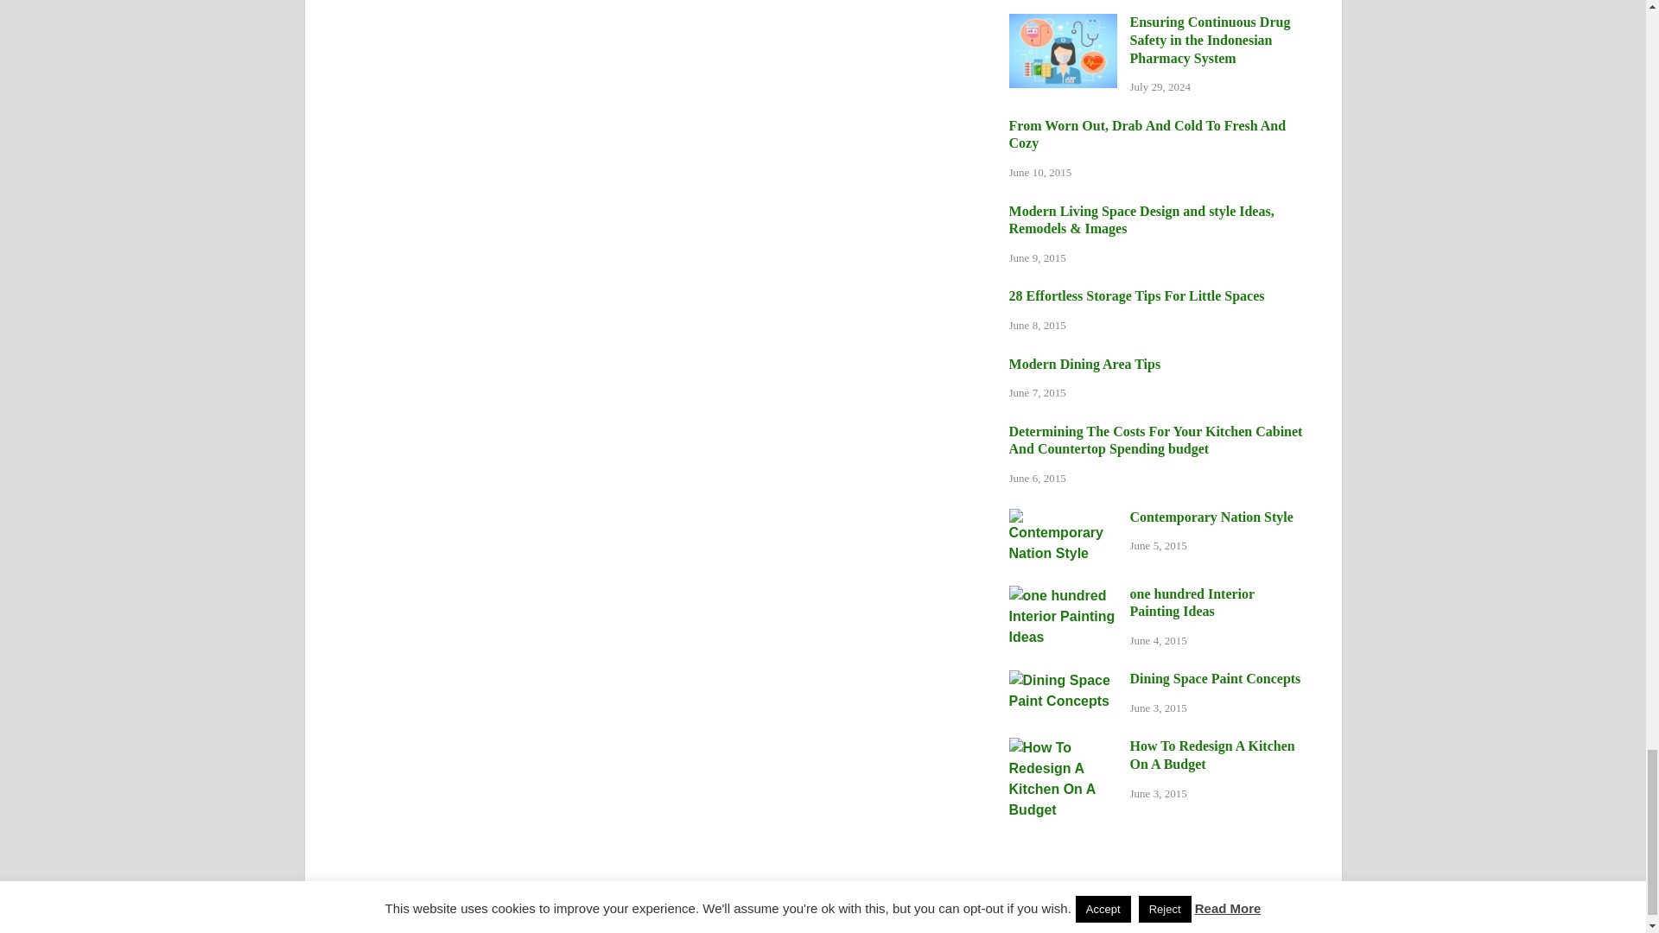  Describe the element at coordinates (1063, 747) in the screenshot. I see `How To Redesign A Kitchen On A Budget` at that location.